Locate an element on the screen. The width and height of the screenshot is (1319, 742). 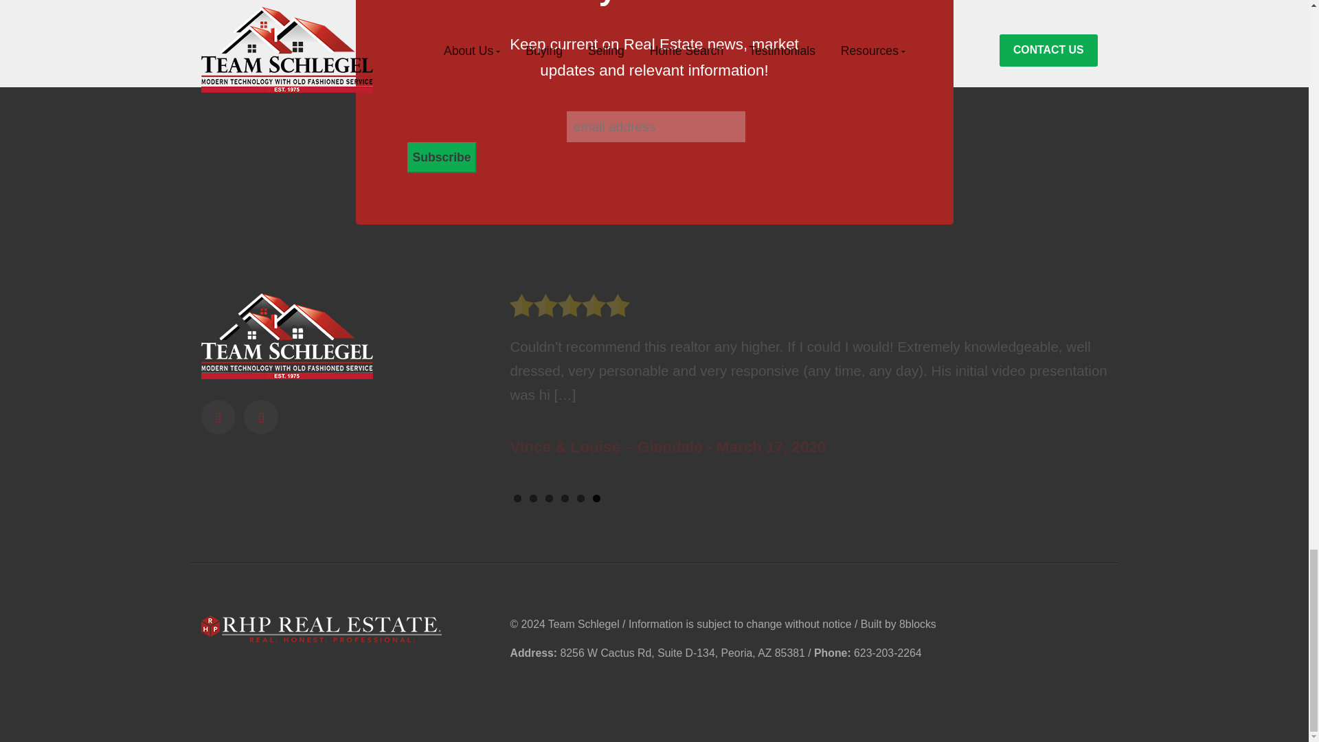
Subscribe is located at coordinates (441, 157).